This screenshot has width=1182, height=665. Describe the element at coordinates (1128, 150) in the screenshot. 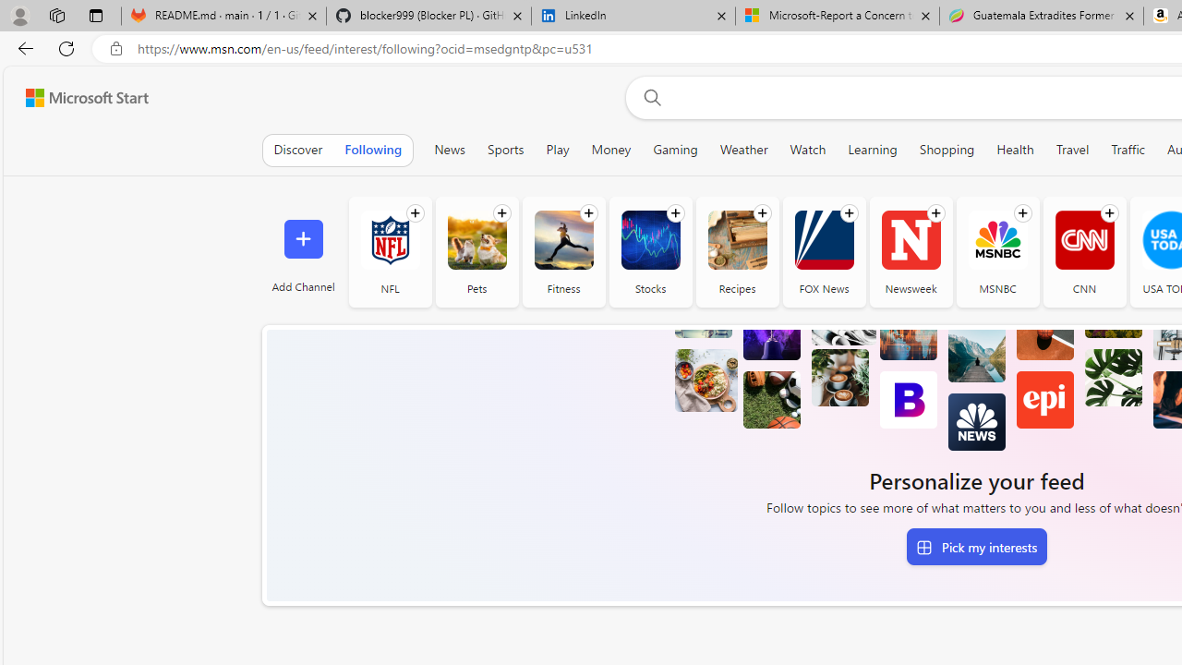

I see `Traffic` at that location.